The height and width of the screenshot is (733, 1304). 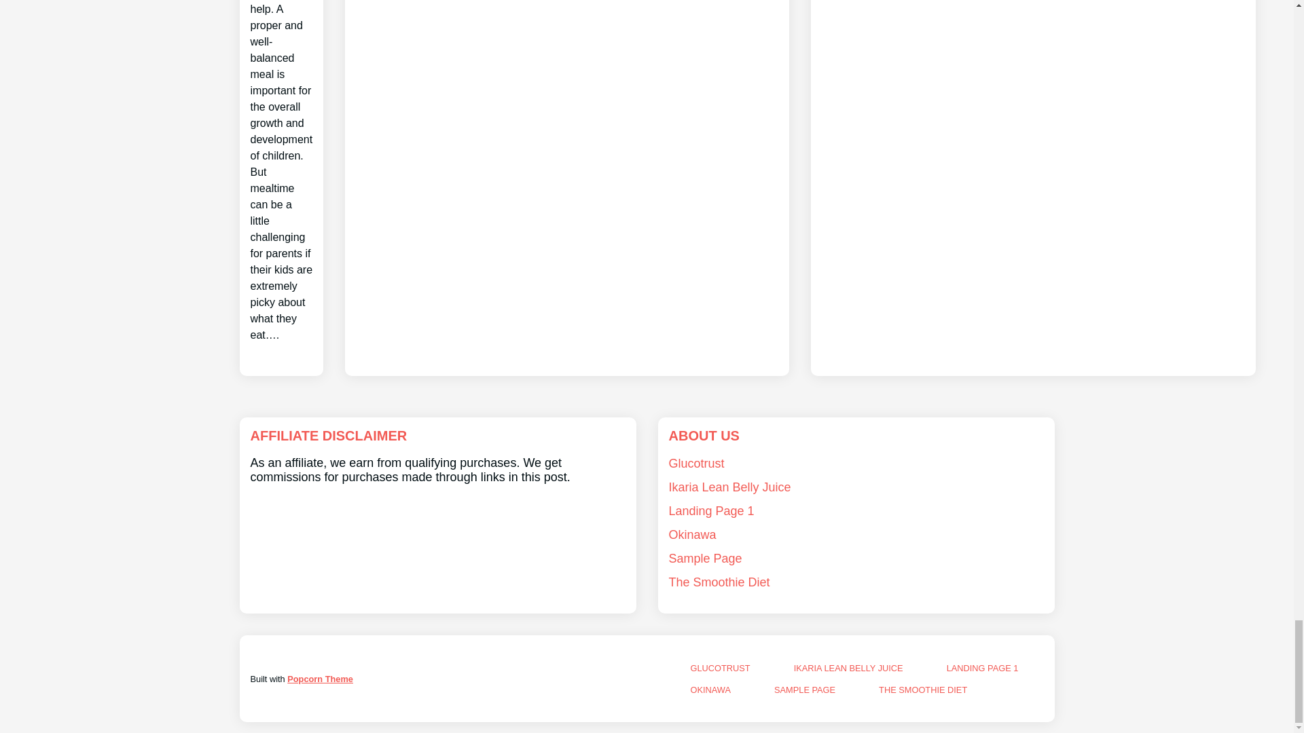 What do you see at coordinates (695, 463) in the screenshot?
I see `Glucotrust` at bounding box center [695, 463].